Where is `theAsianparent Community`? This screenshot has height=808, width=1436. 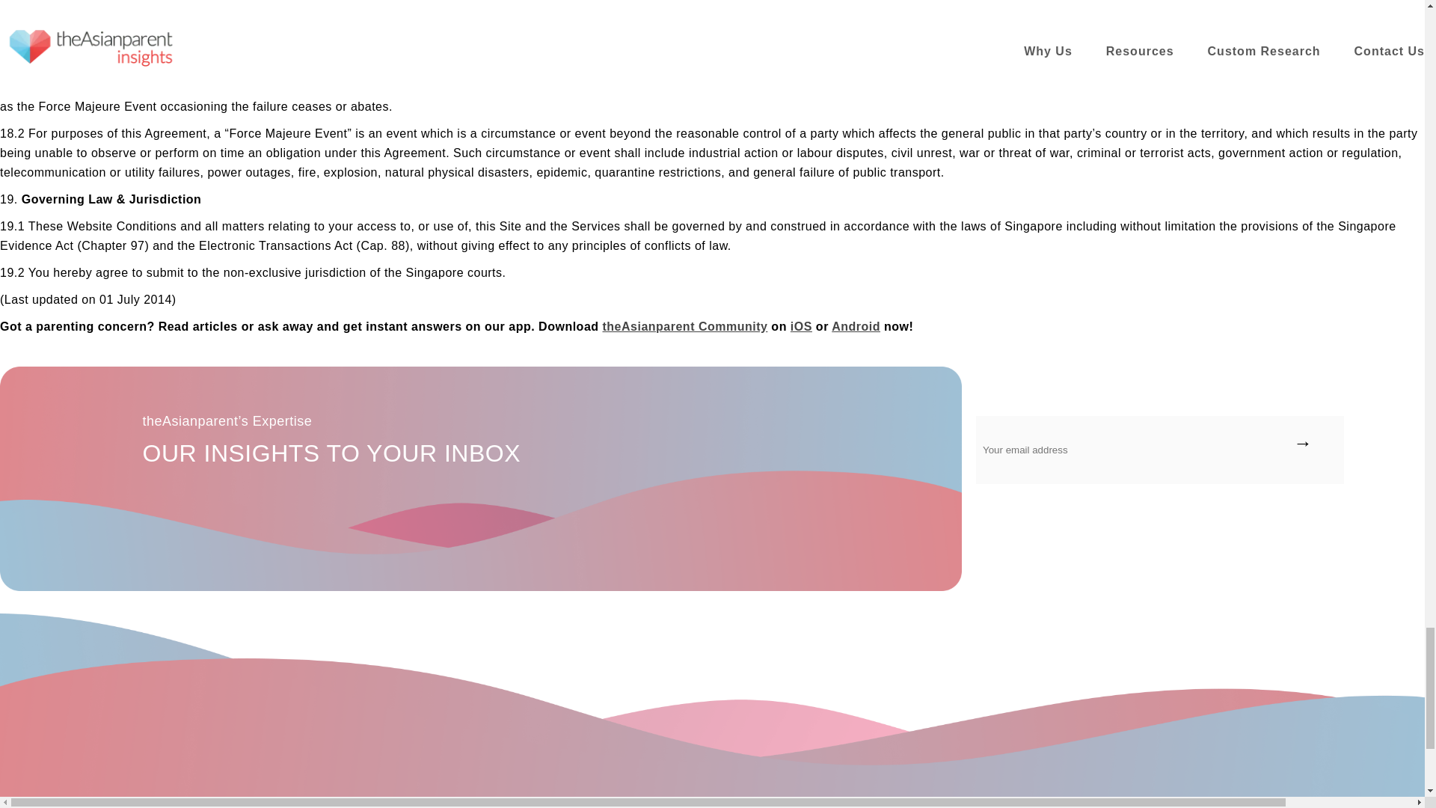
theAsianparent Community is located at coordinates (802, 326).